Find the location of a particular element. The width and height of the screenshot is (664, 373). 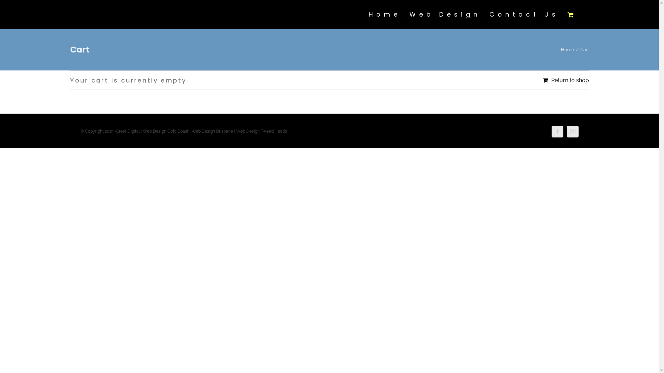

Web Design is located at coordinates (445, 15).